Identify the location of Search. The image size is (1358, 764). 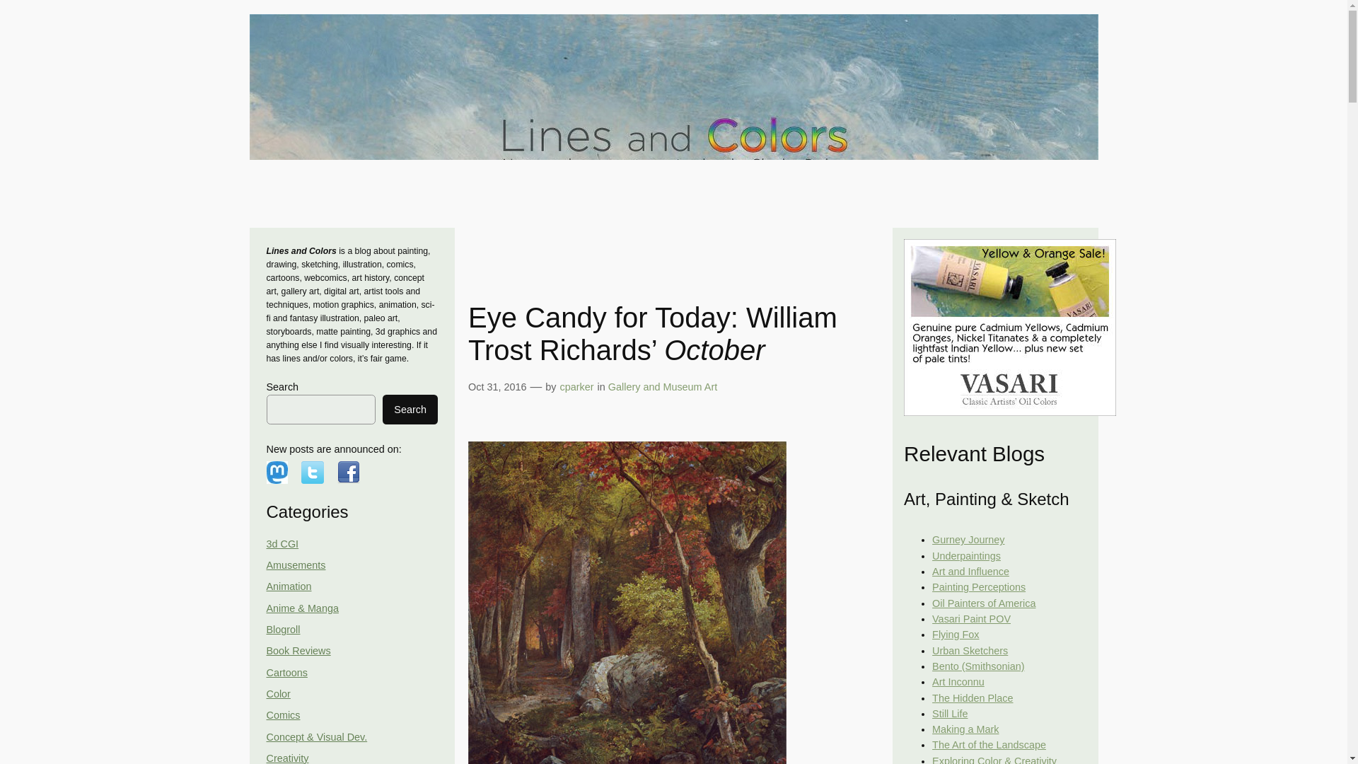
(410, 410).